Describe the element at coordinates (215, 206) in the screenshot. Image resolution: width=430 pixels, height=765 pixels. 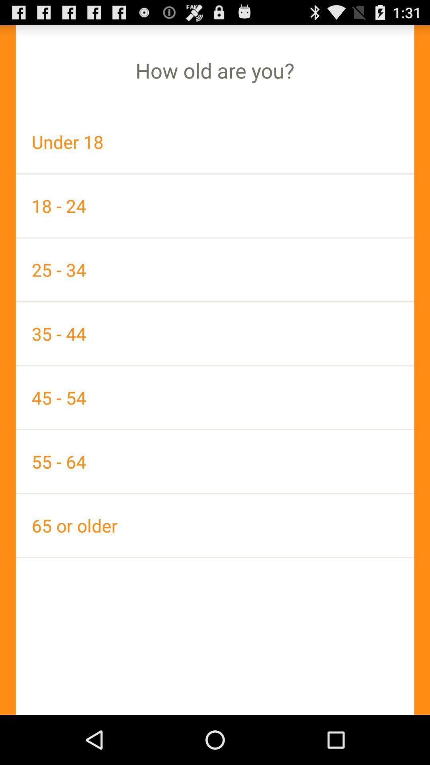
I see `turn off app below the under 18 app` at that location.